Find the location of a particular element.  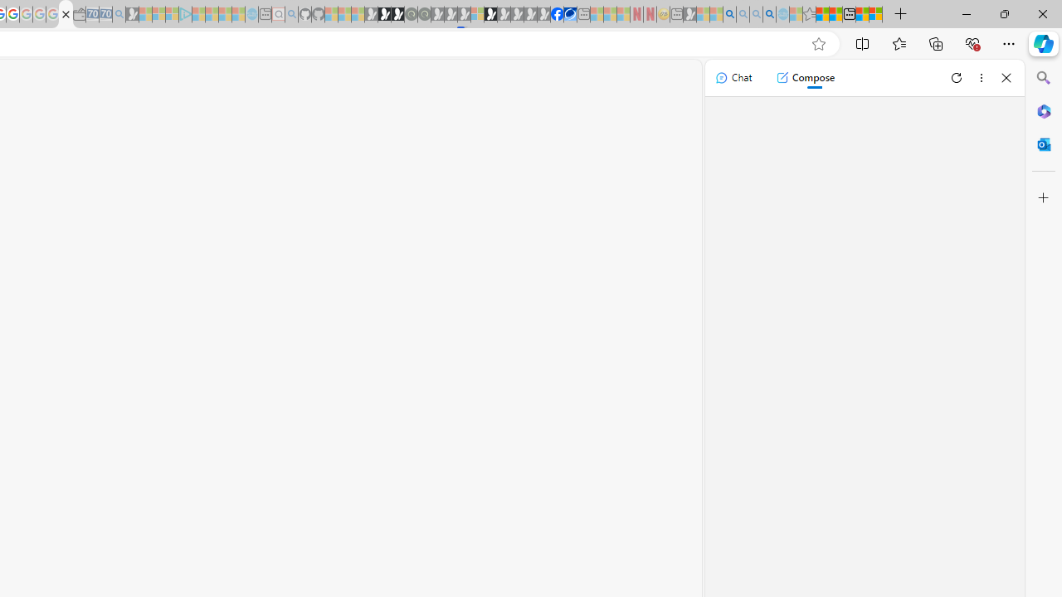

Close Customize pane is located at coordinates (1044, 198).